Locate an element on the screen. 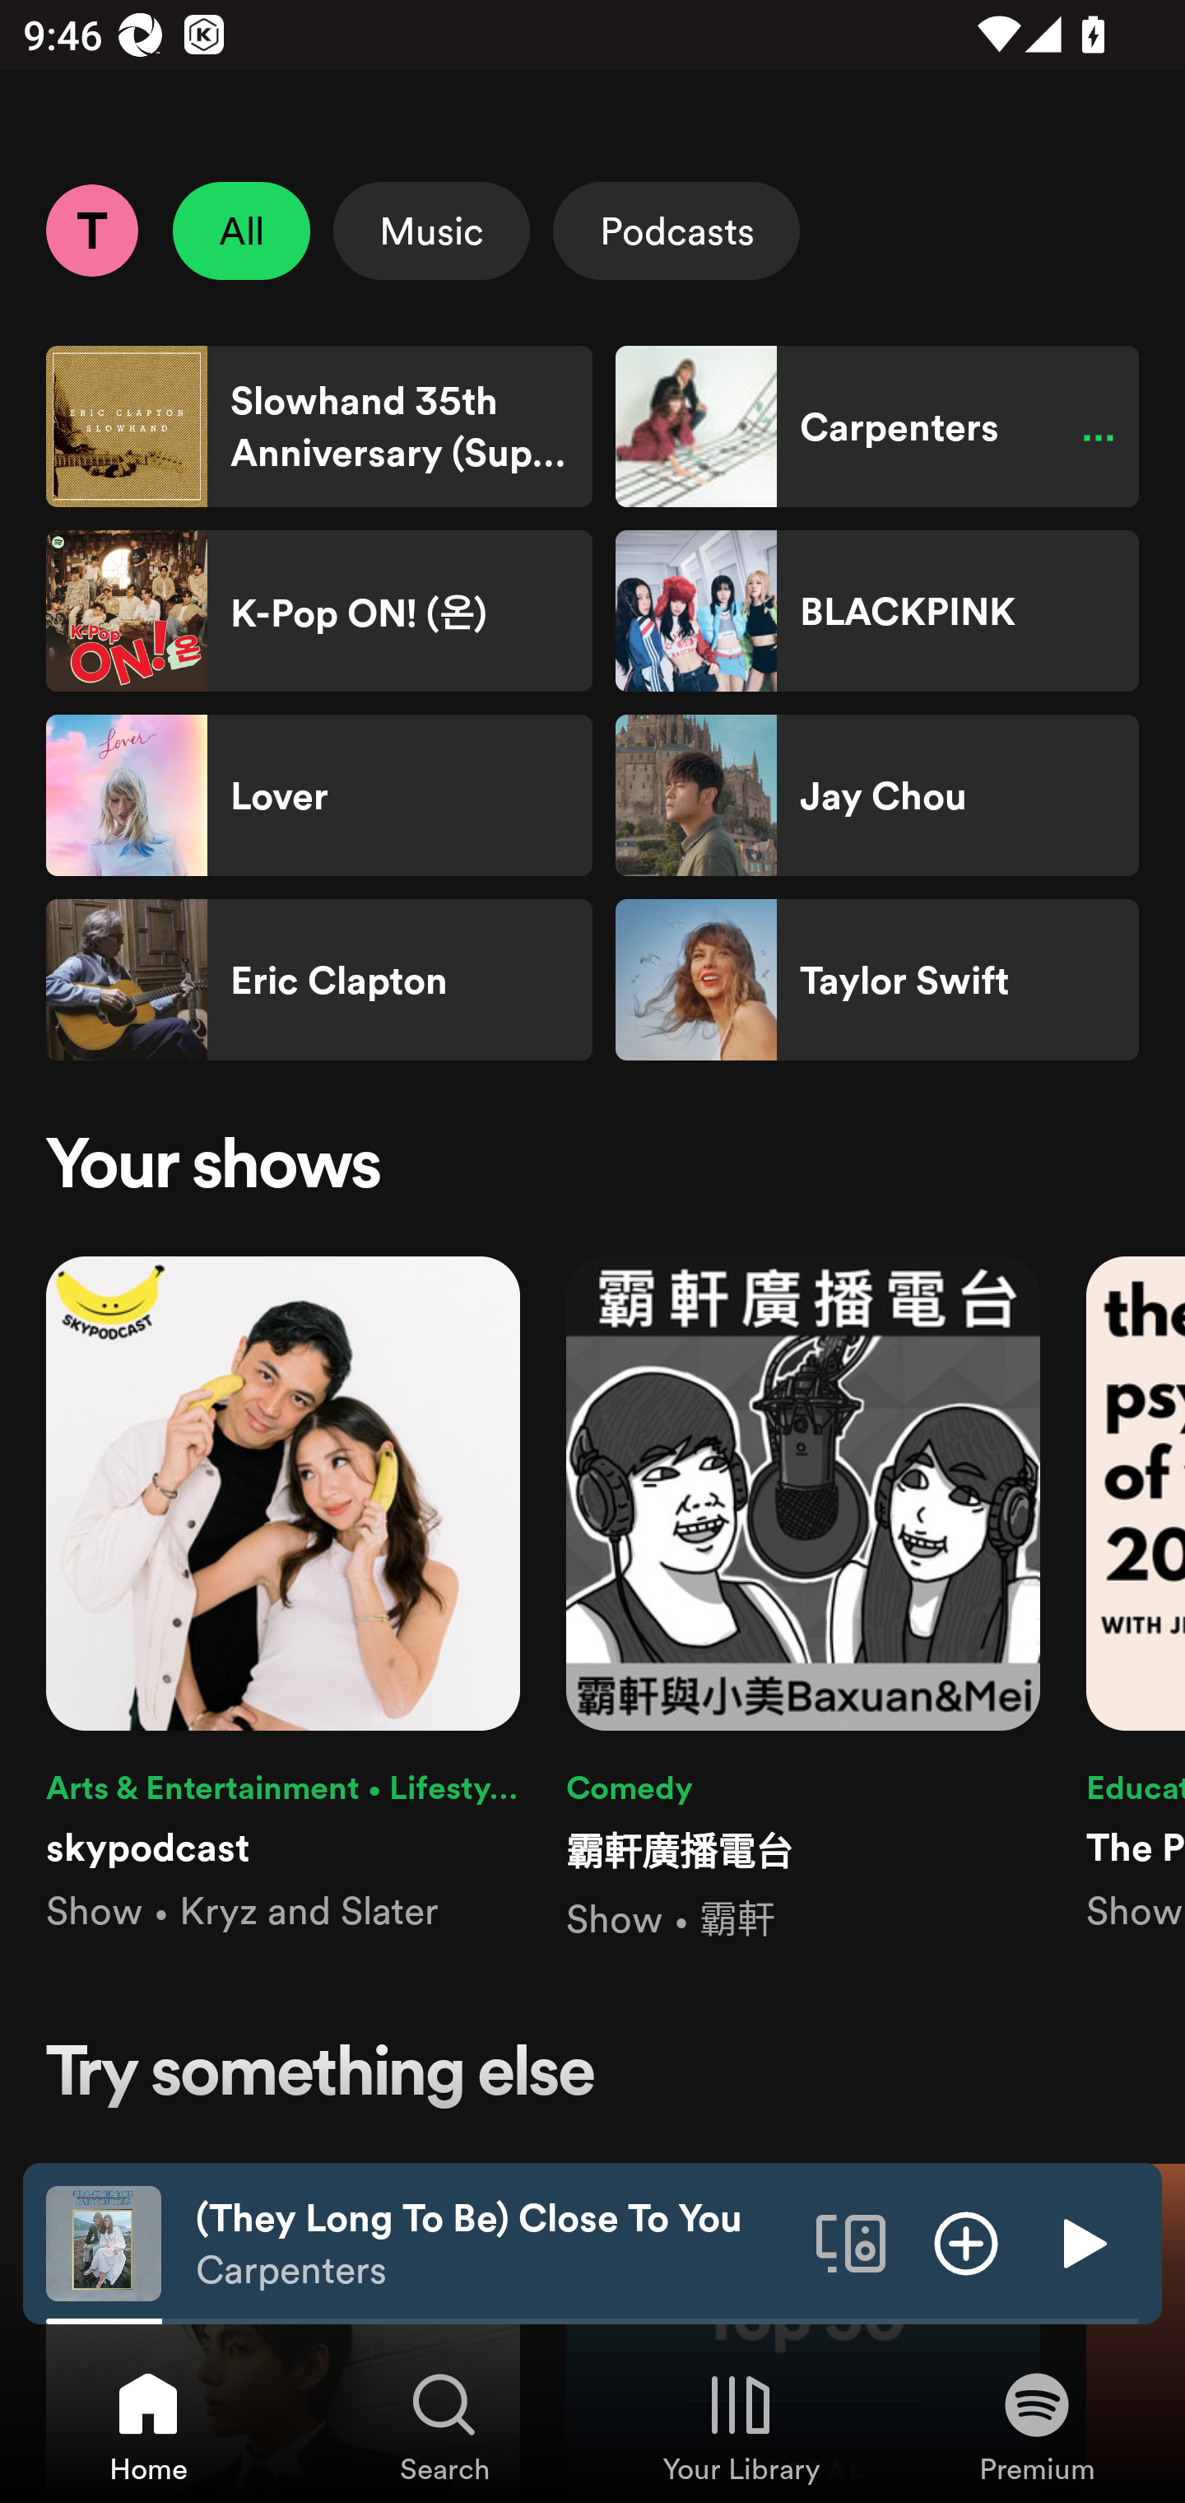  Podcasts Select Podcasts is located at coordinates (676, 231).